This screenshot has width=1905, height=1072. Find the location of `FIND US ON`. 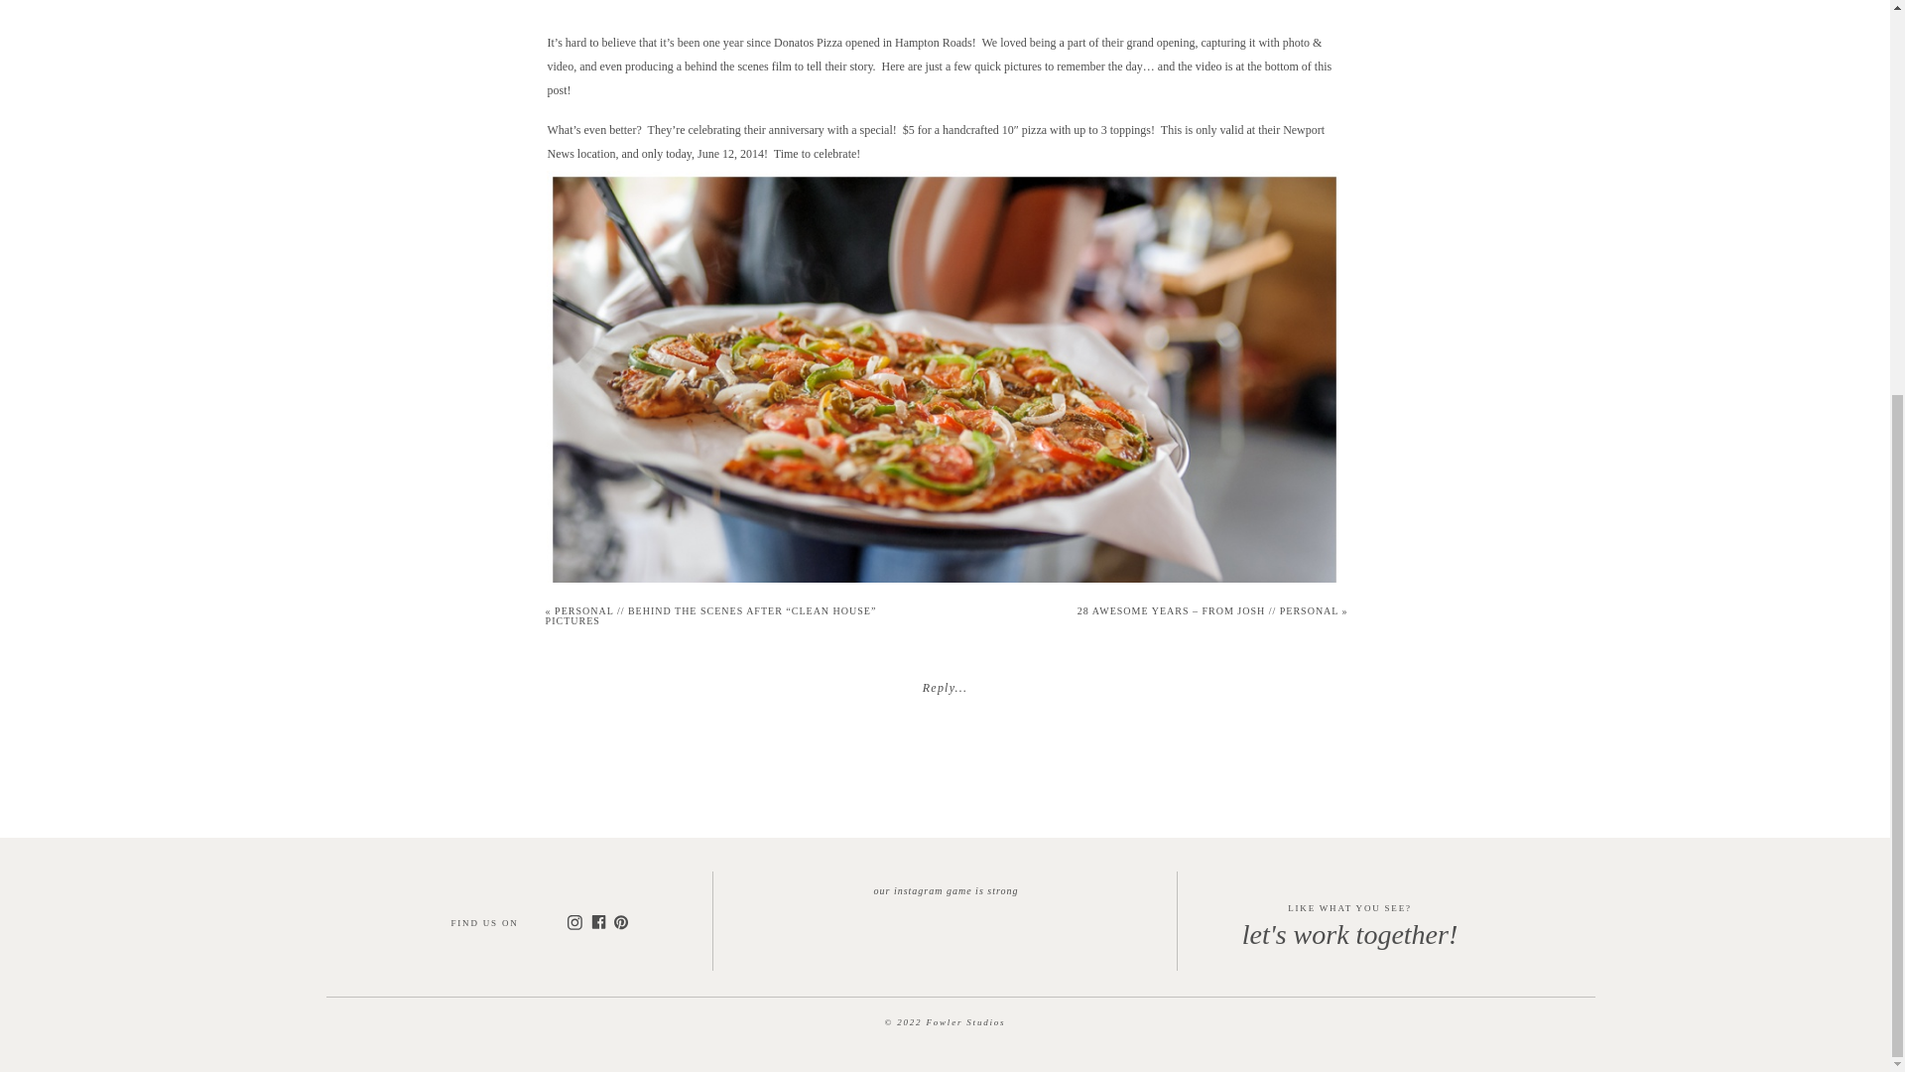

FIND US ON is located at coordinates (506, 922).